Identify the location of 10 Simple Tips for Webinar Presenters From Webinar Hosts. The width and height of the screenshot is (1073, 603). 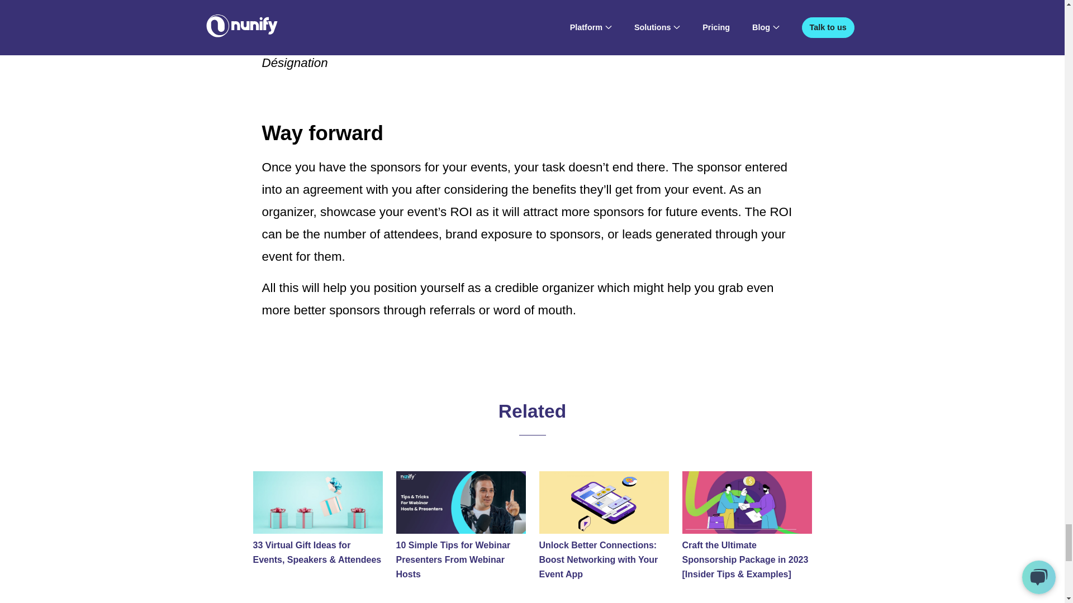
(460, 559).